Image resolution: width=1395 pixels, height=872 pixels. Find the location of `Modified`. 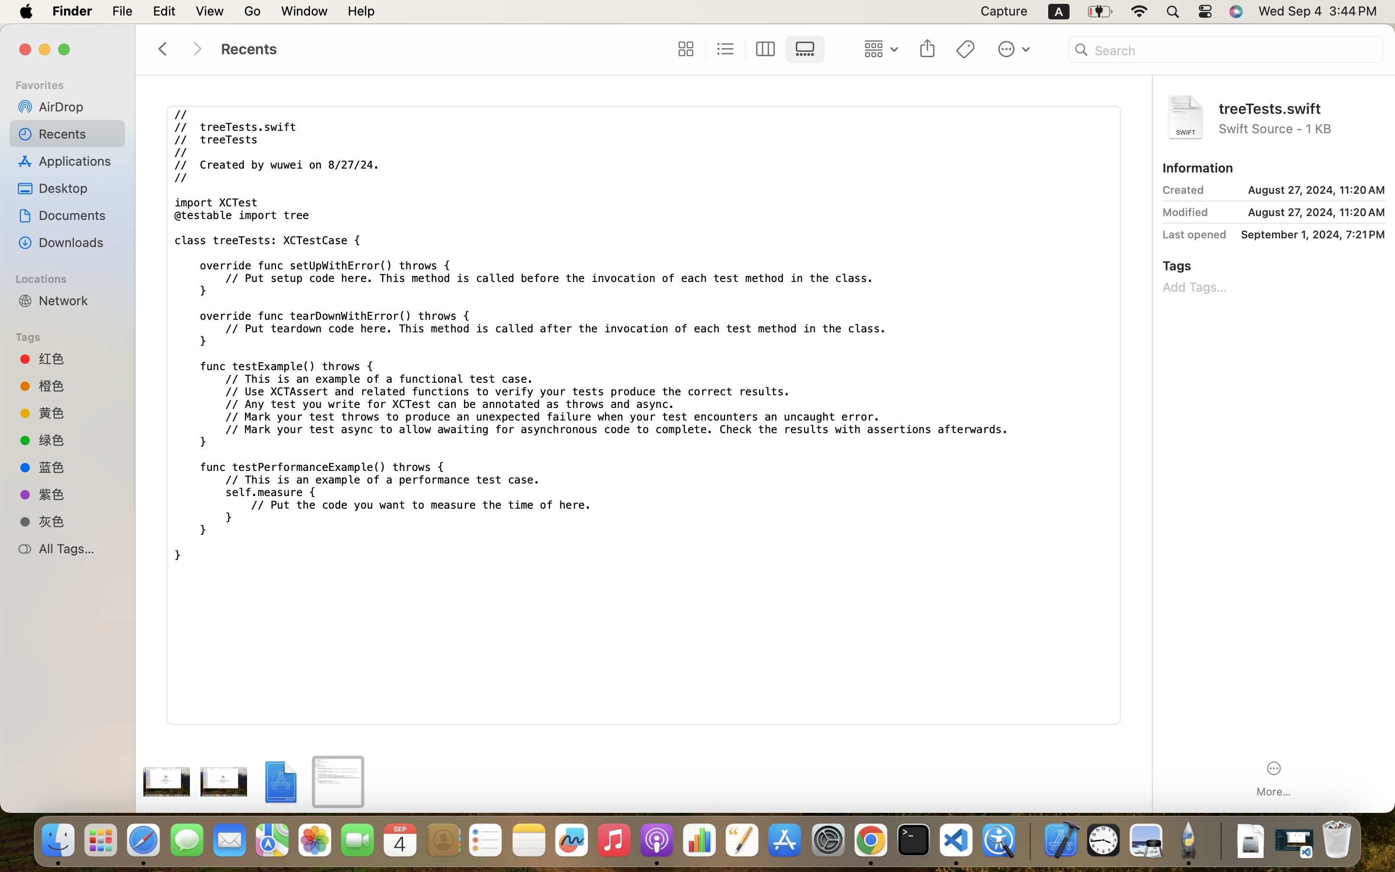

Modified is located at coordinates (1185, 212).